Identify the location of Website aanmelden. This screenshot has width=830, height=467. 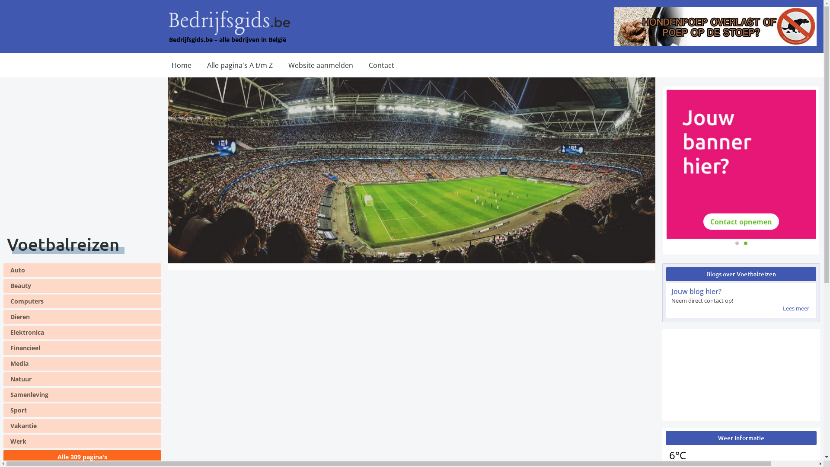
(321, 65).